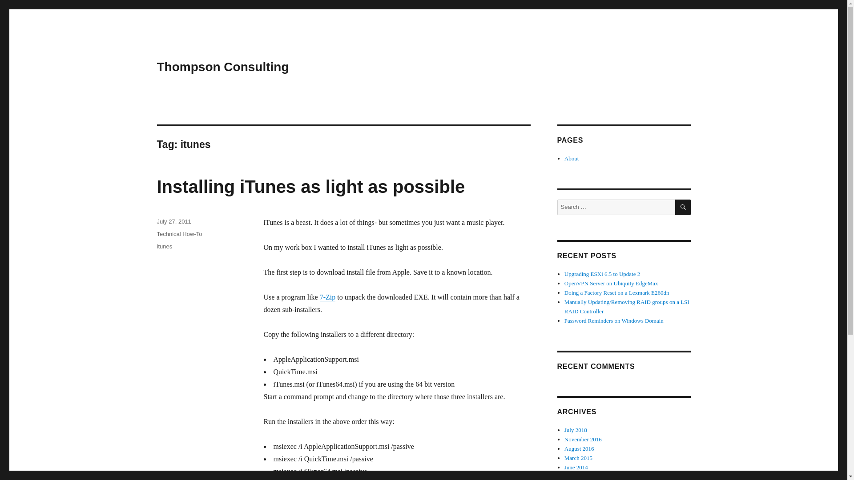 The height and width of the screenshot is (480, 854). Describe the element at coordinates (164, 246) in the screenshot. I see `itunes` at that location.